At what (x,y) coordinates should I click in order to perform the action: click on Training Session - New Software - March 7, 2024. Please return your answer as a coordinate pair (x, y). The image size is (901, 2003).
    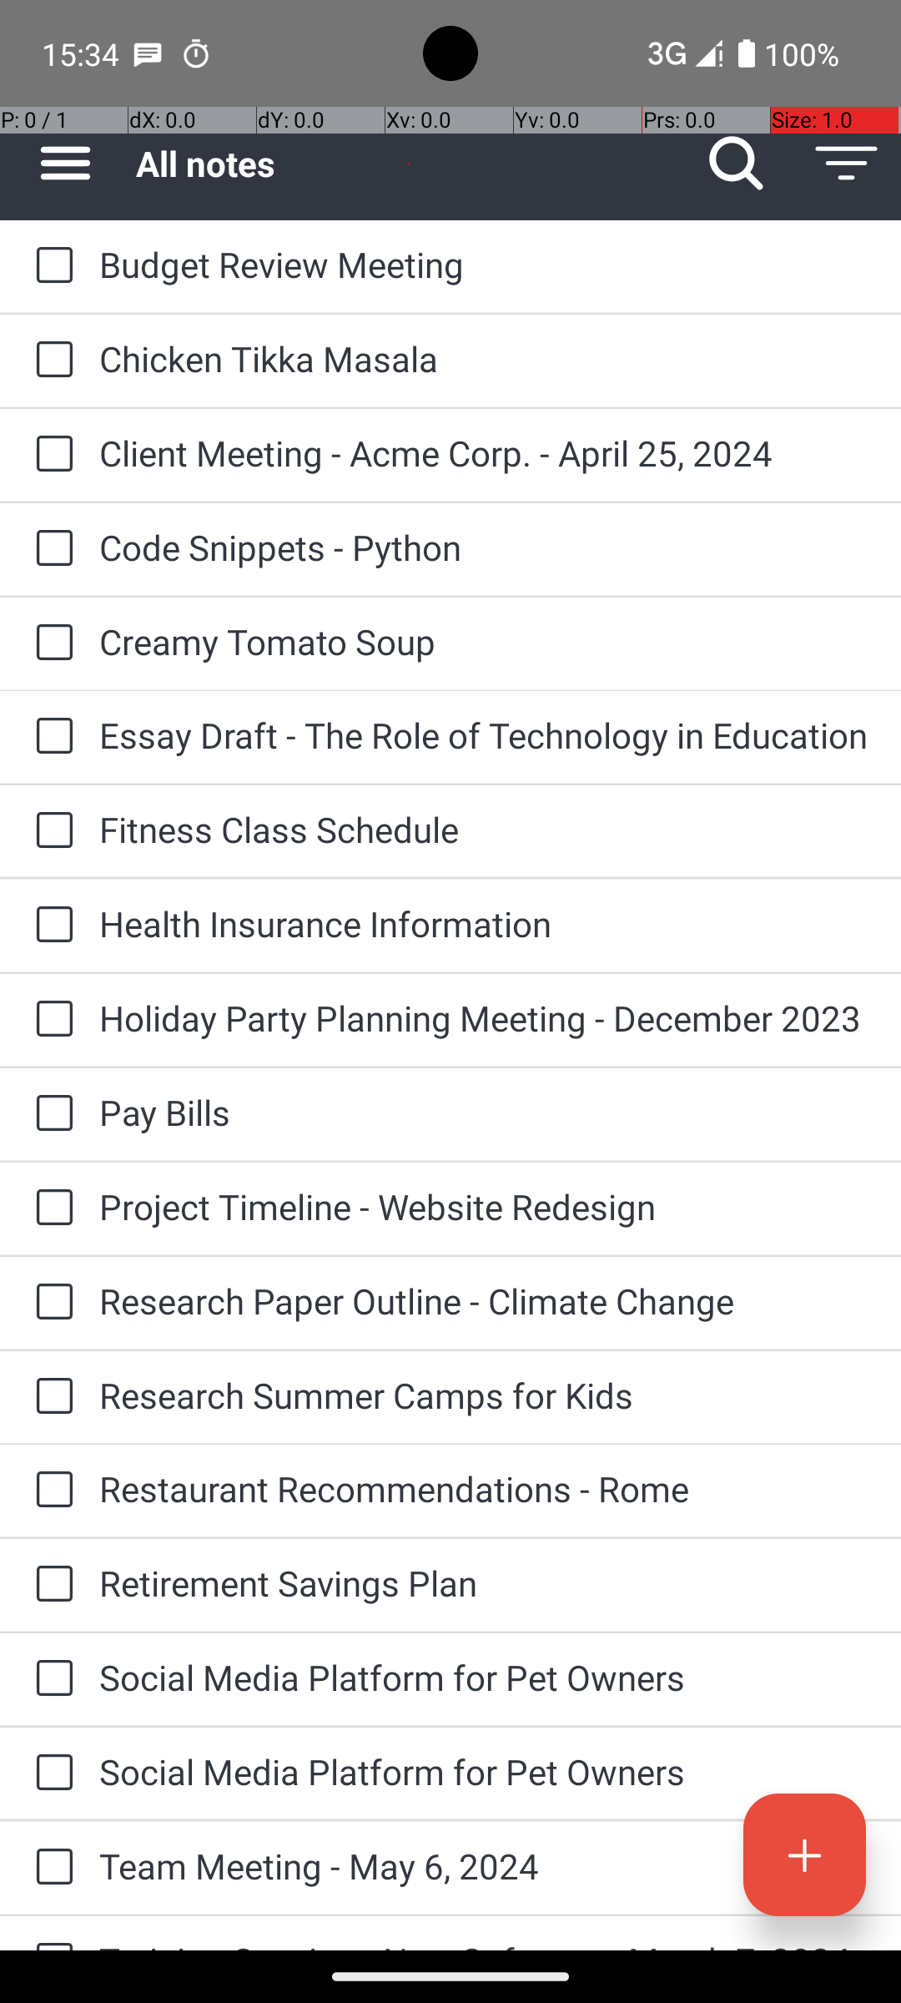
    Looking at the image, I should click on (484, 1943).